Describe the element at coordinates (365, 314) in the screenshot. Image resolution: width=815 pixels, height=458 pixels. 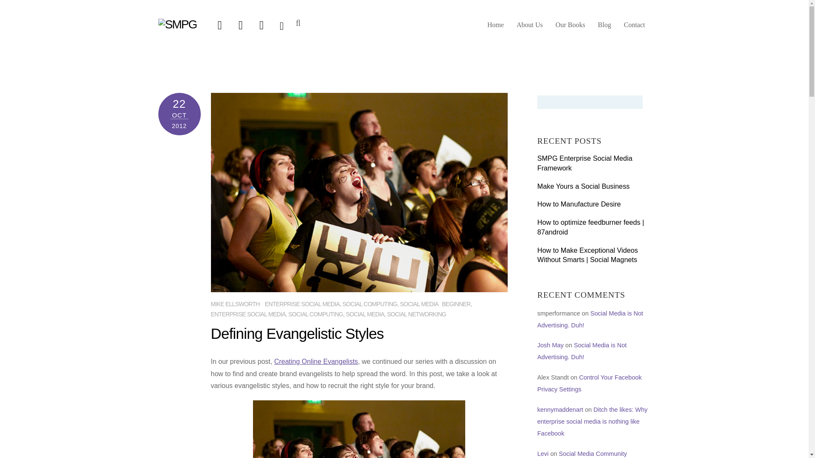
I see `SOCIAL MEDIA` at that location.